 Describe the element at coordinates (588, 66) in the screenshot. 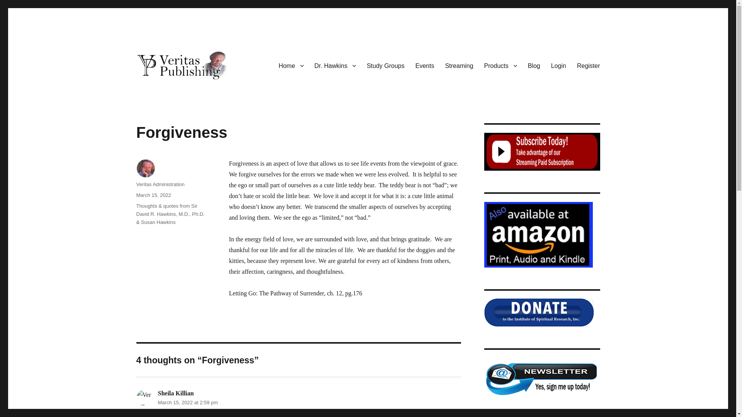

I see `Register` at that location.